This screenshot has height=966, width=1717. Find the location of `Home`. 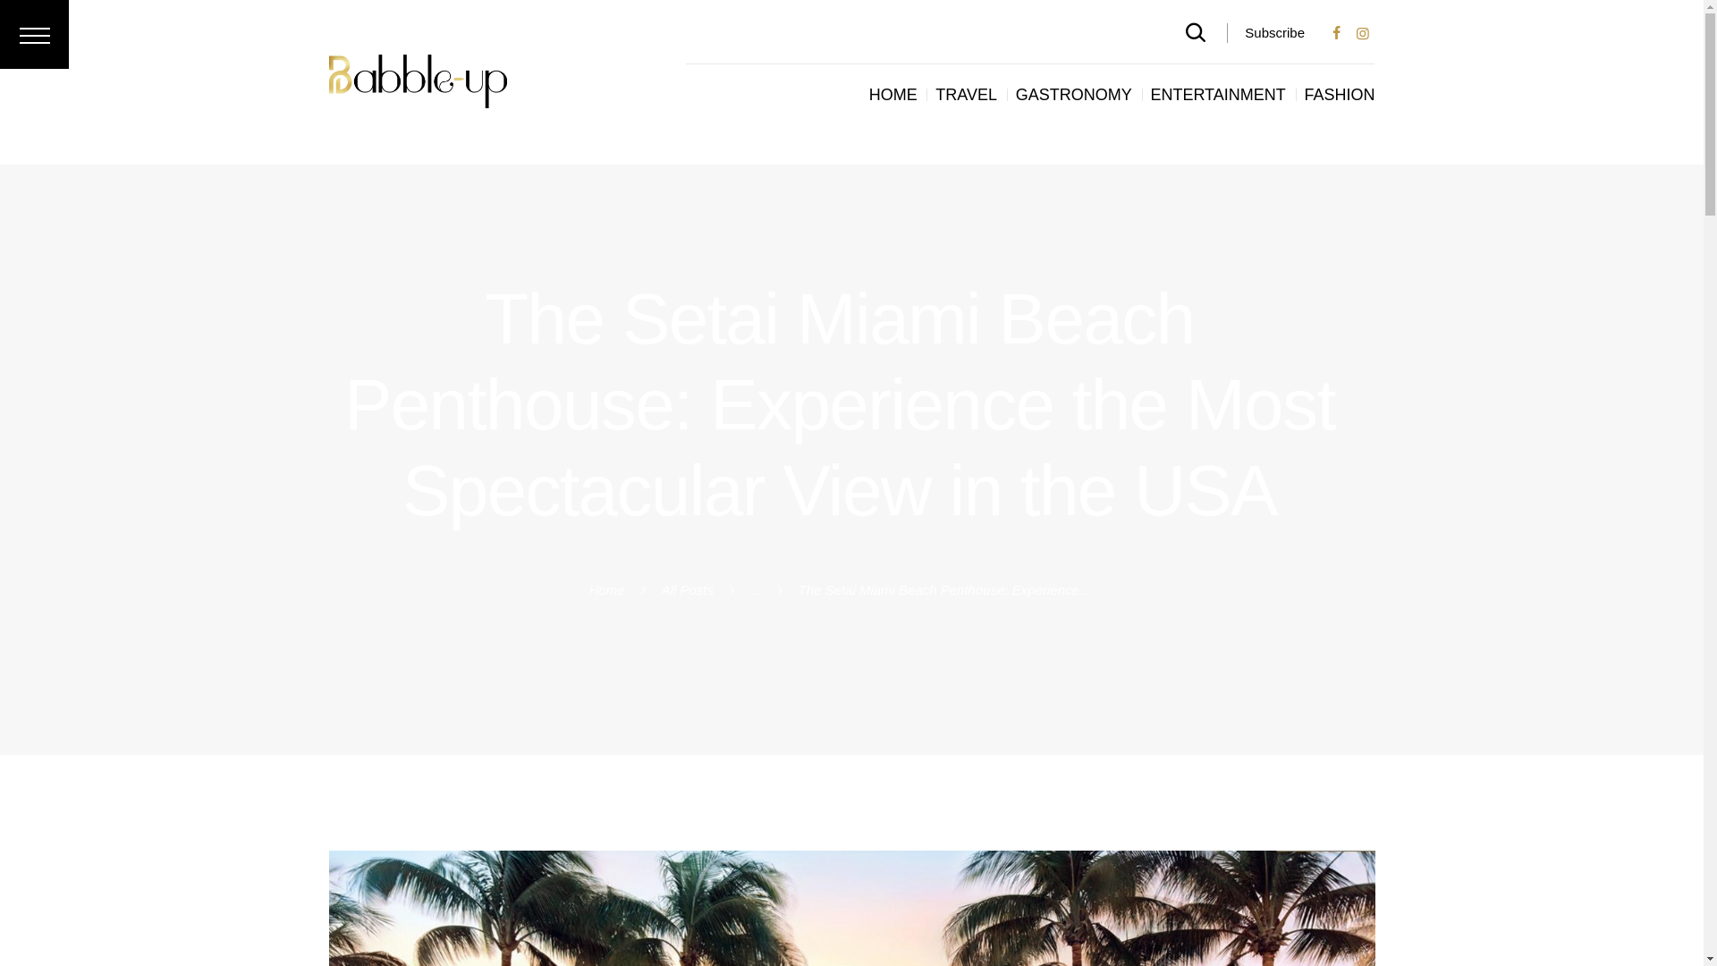

Home is located at coordinates (606, 590).